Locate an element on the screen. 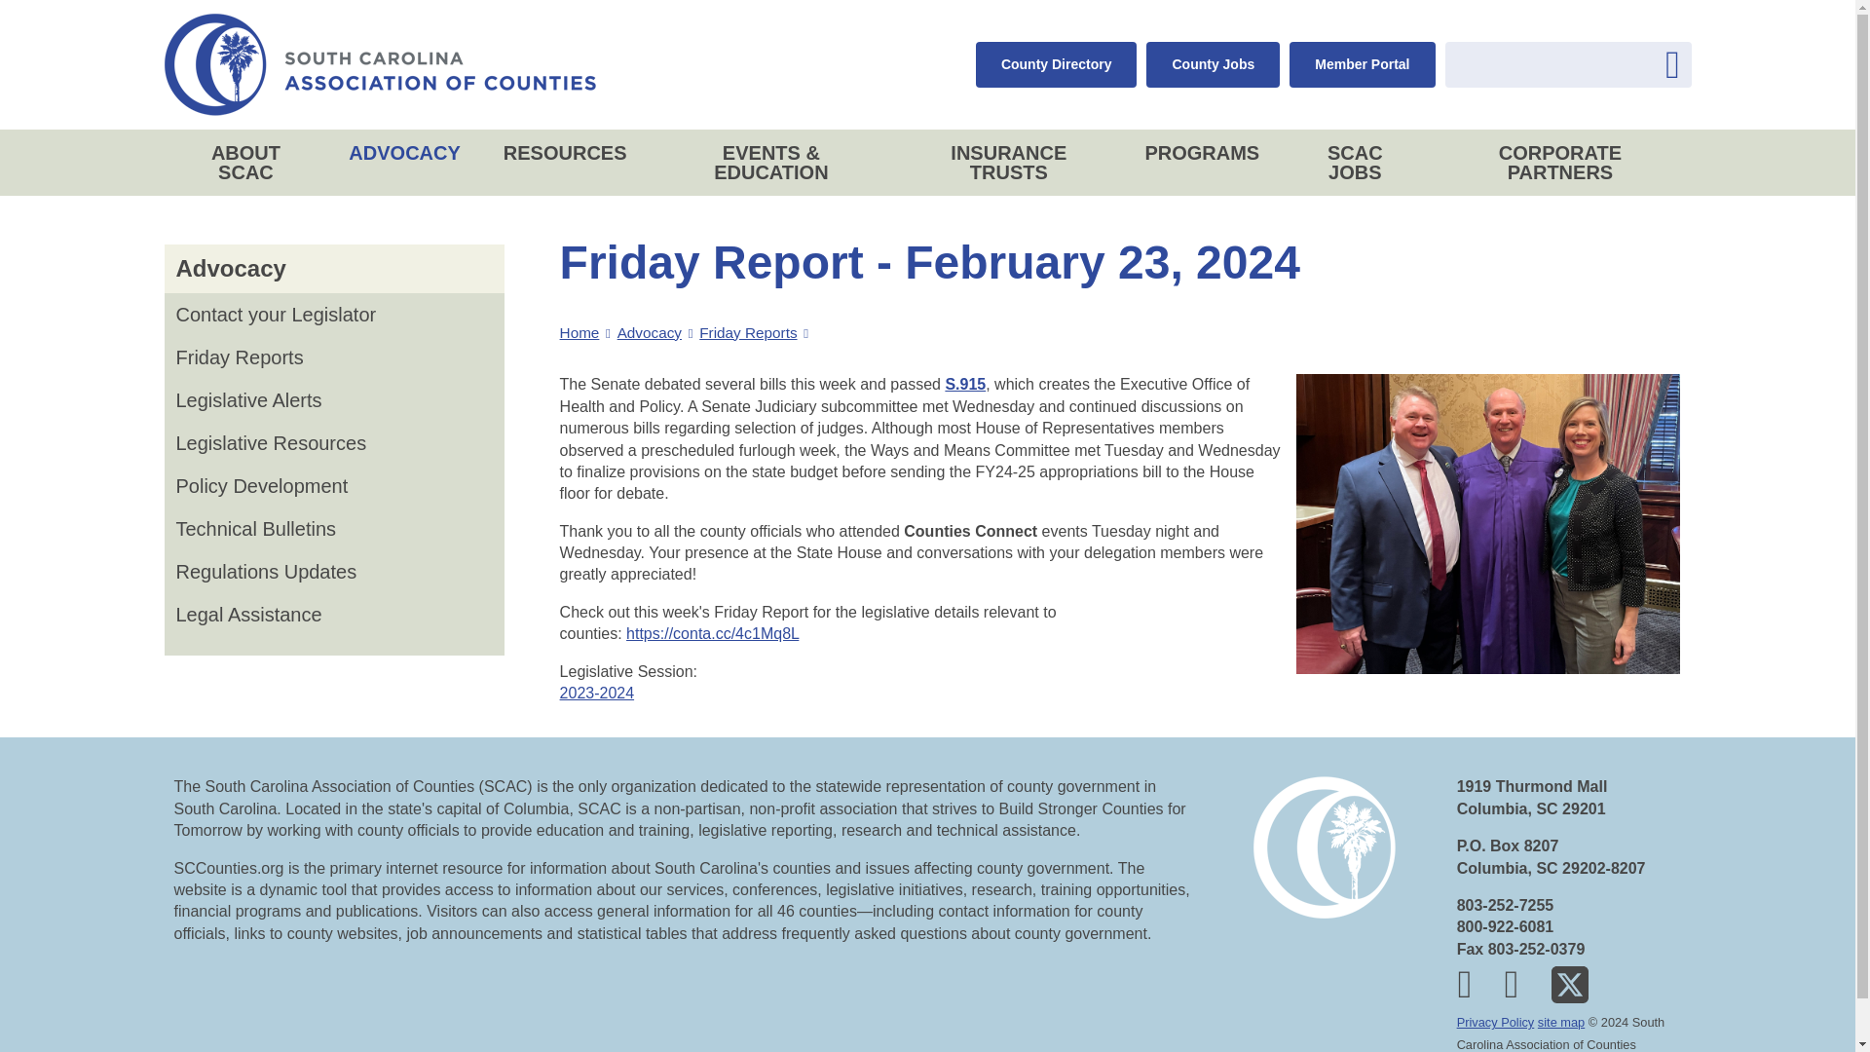  ABOUT SCAC is located at coordinates (1710, 115).